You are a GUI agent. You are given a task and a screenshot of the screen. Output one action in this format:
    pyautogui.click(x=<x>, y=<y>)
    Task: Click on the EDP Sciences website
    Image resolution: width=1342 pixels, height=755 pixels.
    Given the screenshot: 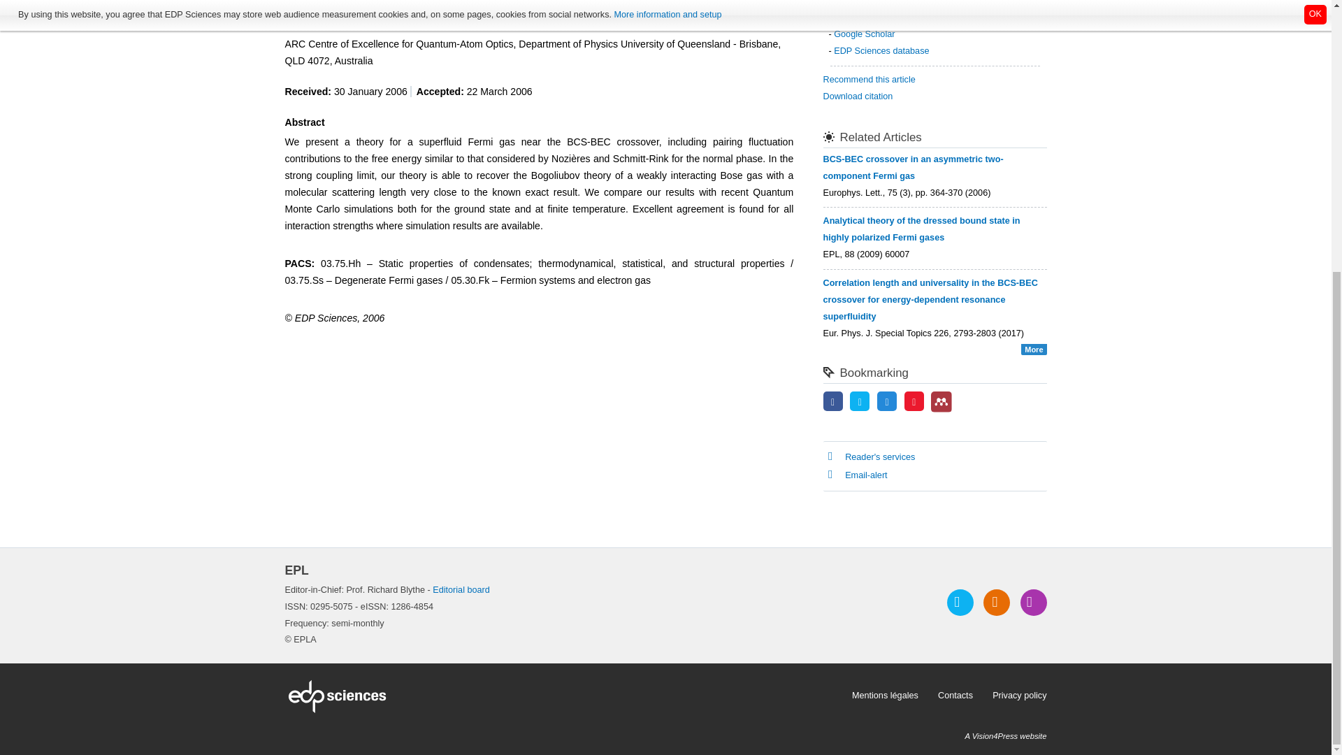 What is the action you would take?
    pyautogui.click(x=563, y=696)
    